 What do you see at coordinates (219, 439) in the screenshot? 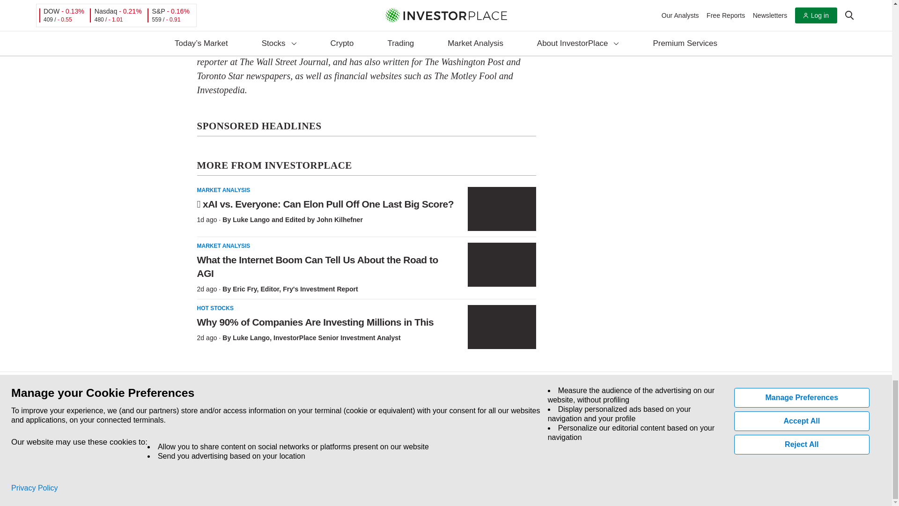
I see `Visit our Twitter page` at bounding box center [219, 439].